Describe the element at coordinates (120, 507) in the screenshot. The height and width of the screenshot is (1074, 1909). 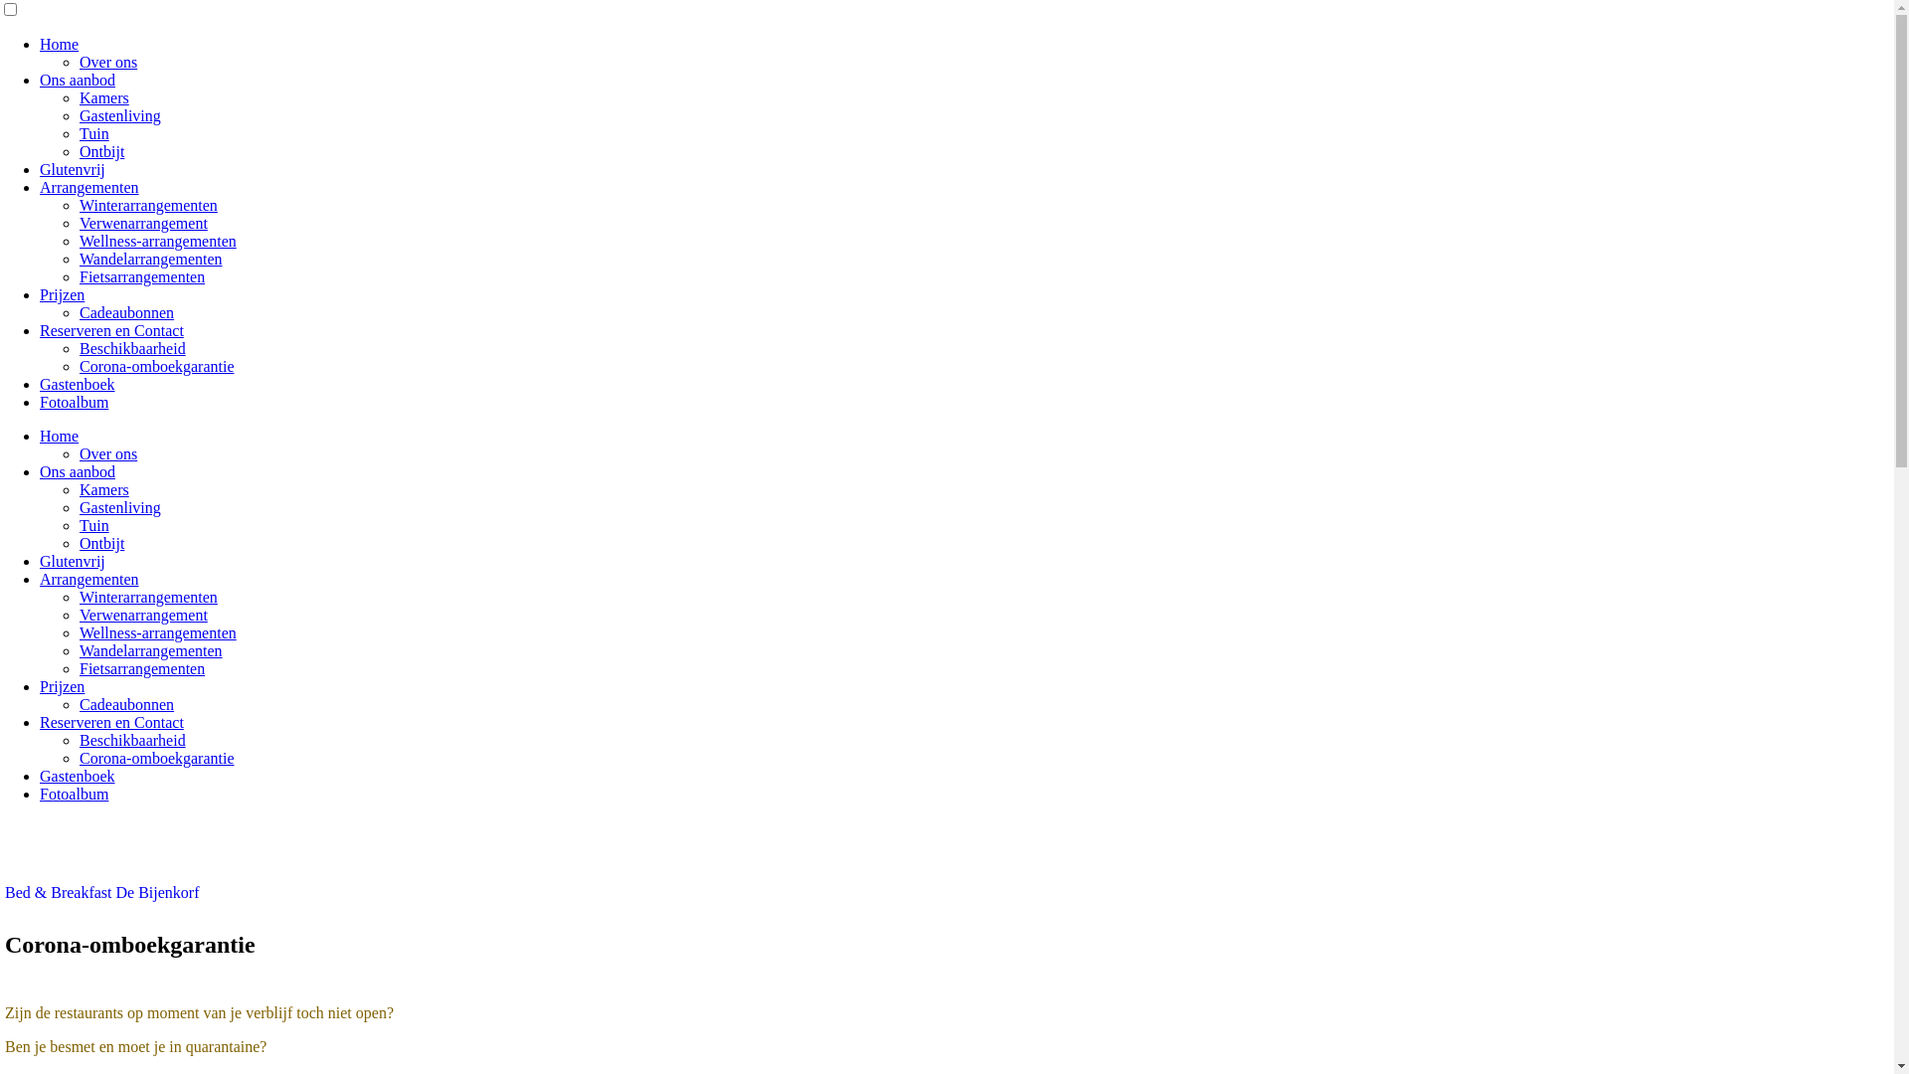
I see `Gastenliving` at that location.